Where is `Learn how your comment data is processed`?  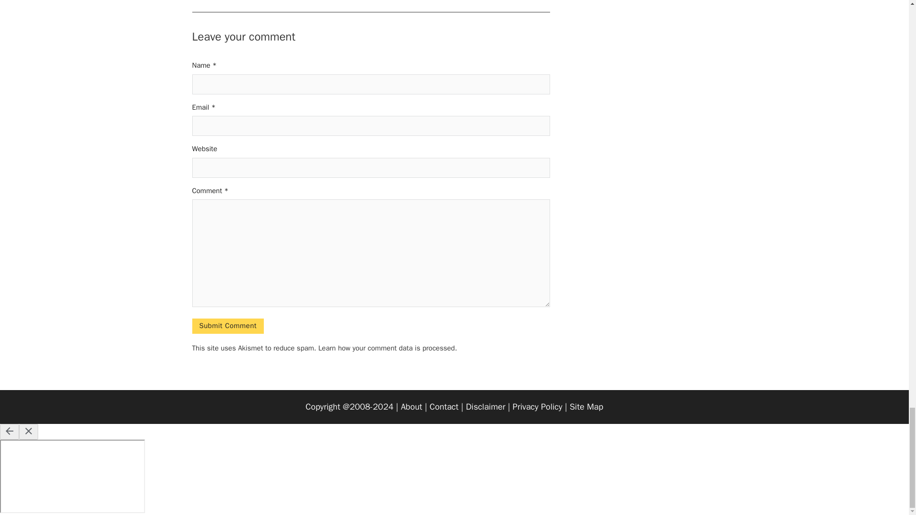 Learn how your comment data is processed is located at coordinates (386, 348).